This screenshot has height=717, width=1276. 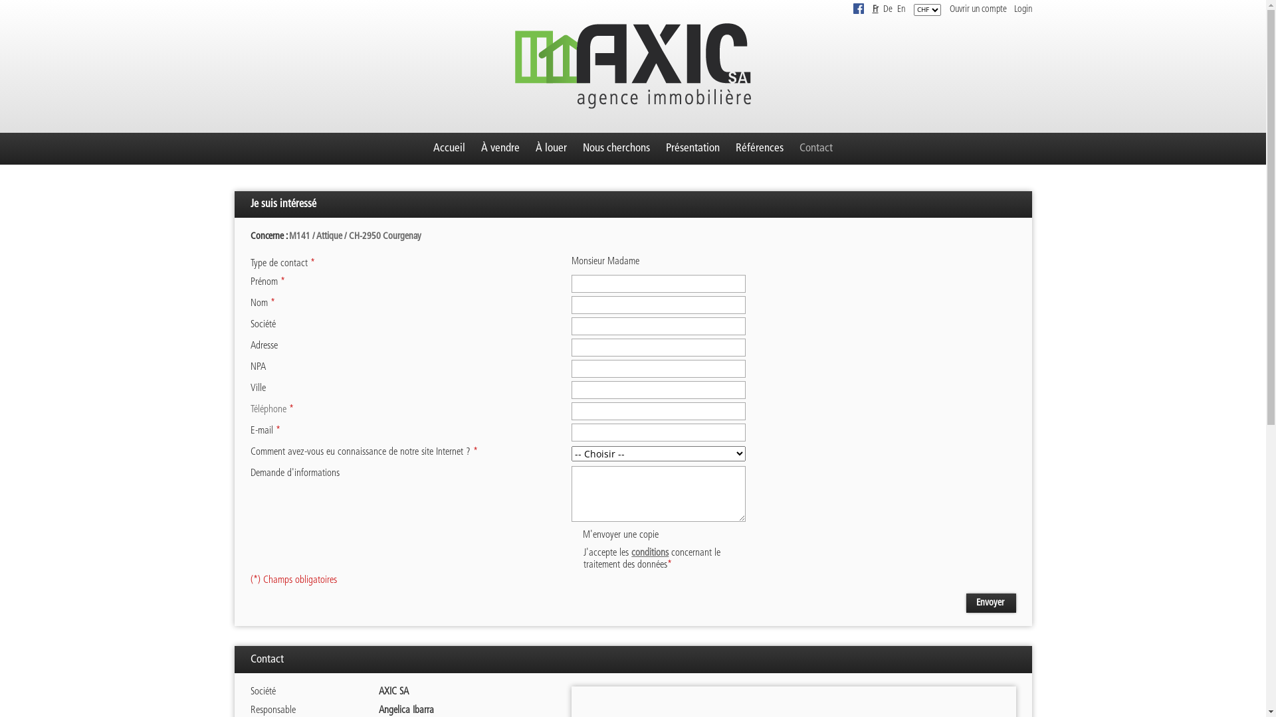 What do you see at coordinates (901, 10) in the screenshot?
I see `En` at bounding box center [901, 10].